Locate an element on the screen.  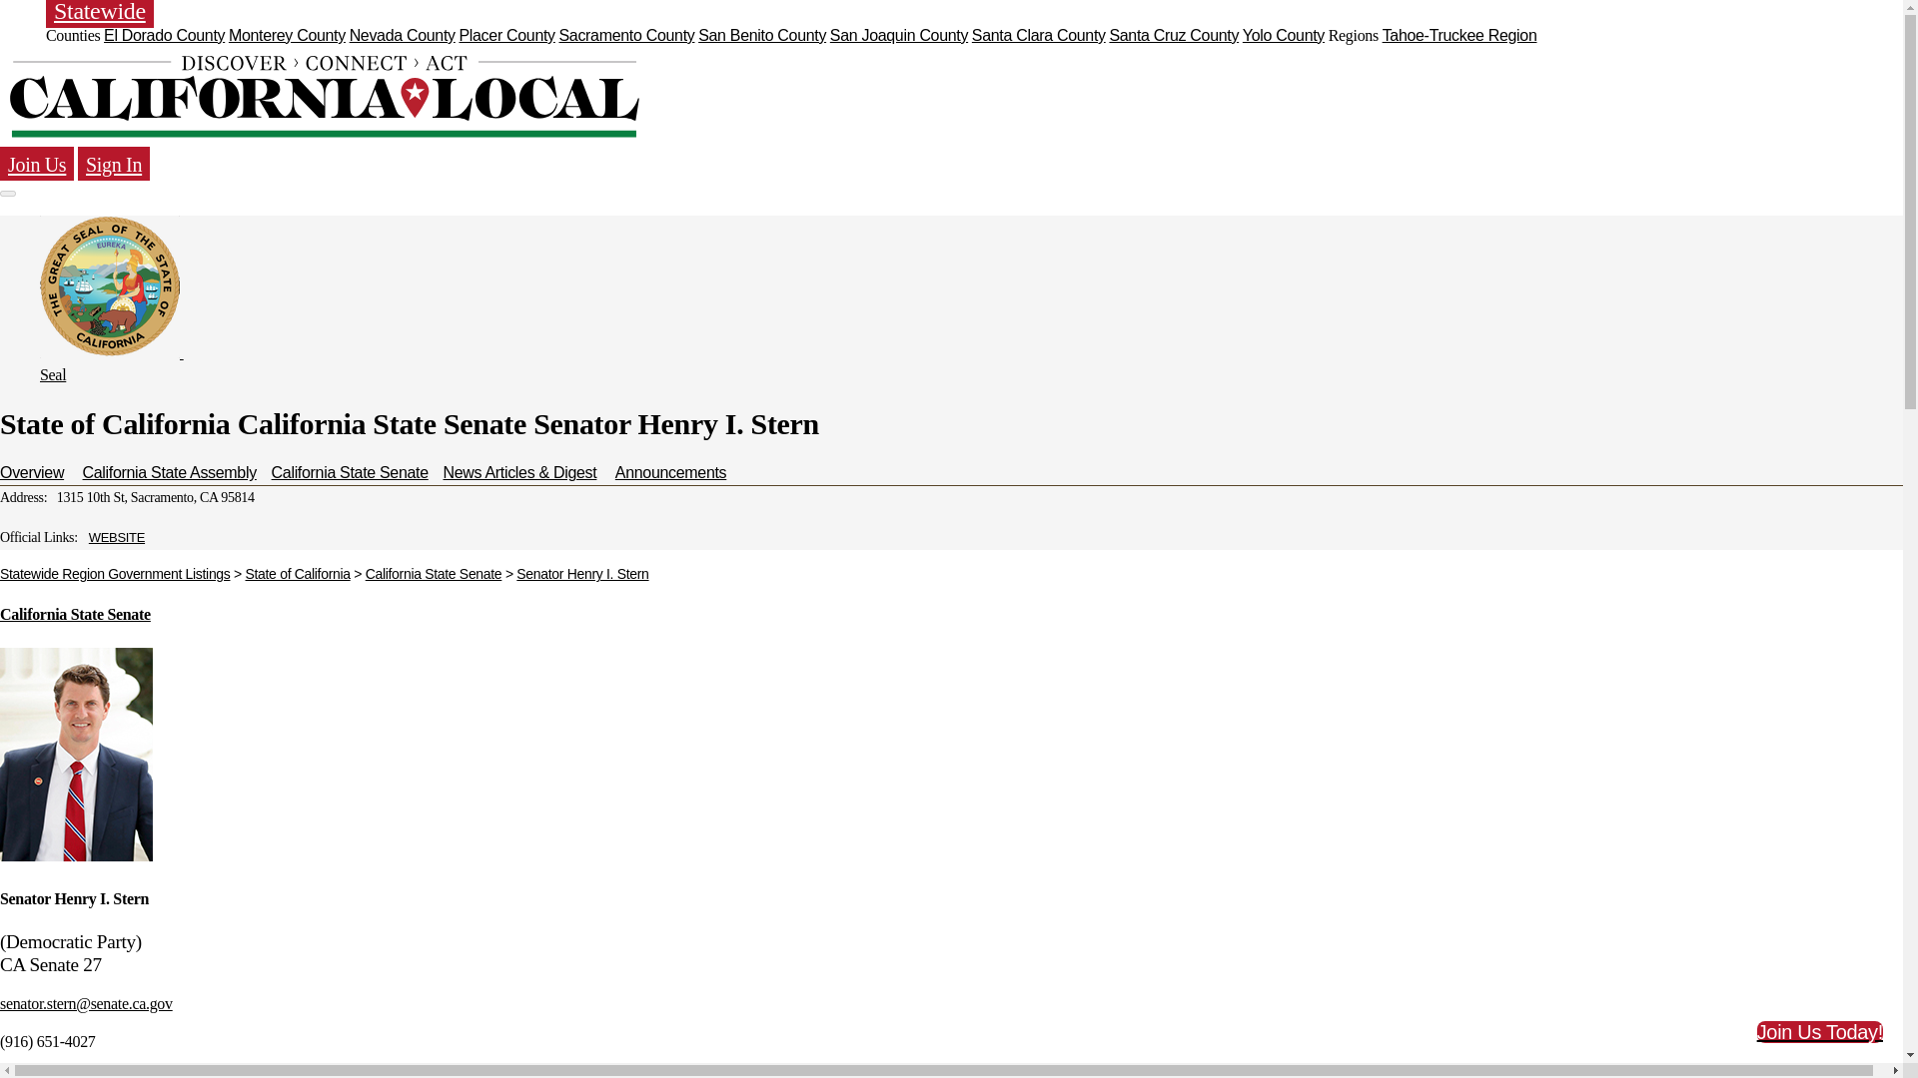
Yolo County is located at coordinates (1284, 36).